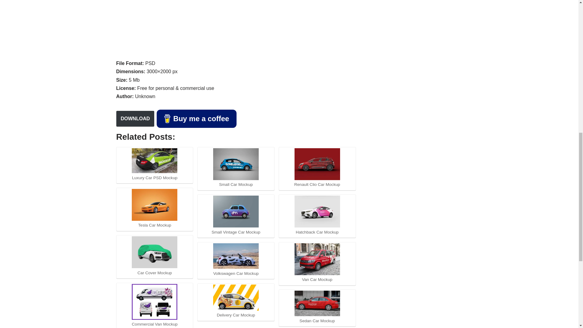 The height and width of the screenshot is (328, 583). What do you see at coordinates (236, 298) in the screenshot?
I see `Delivery Car Mockup` at bounding box center [236, 298].